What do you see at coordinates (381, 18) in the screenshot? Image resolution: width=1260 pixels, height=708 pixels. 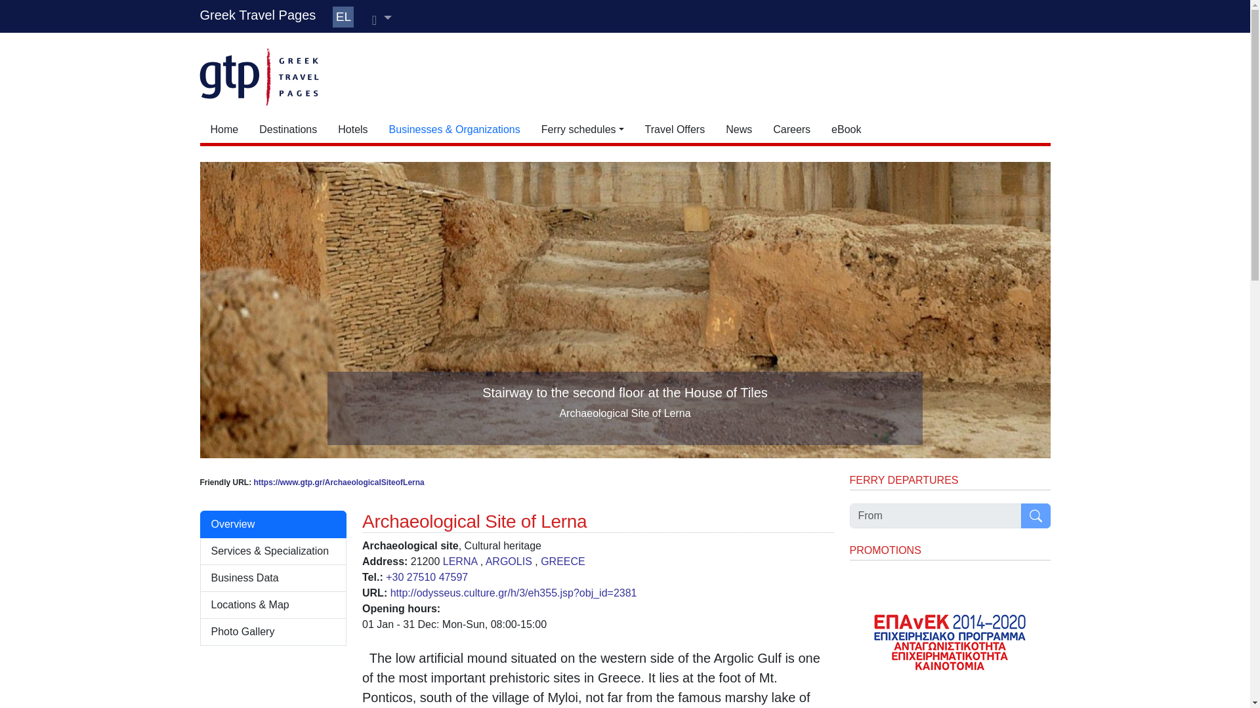 I see `User menu` at bounding box center [381, 18].